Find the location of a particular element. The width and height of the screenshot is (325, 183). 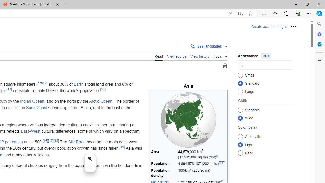

View history is located at coordinates (200, 56).